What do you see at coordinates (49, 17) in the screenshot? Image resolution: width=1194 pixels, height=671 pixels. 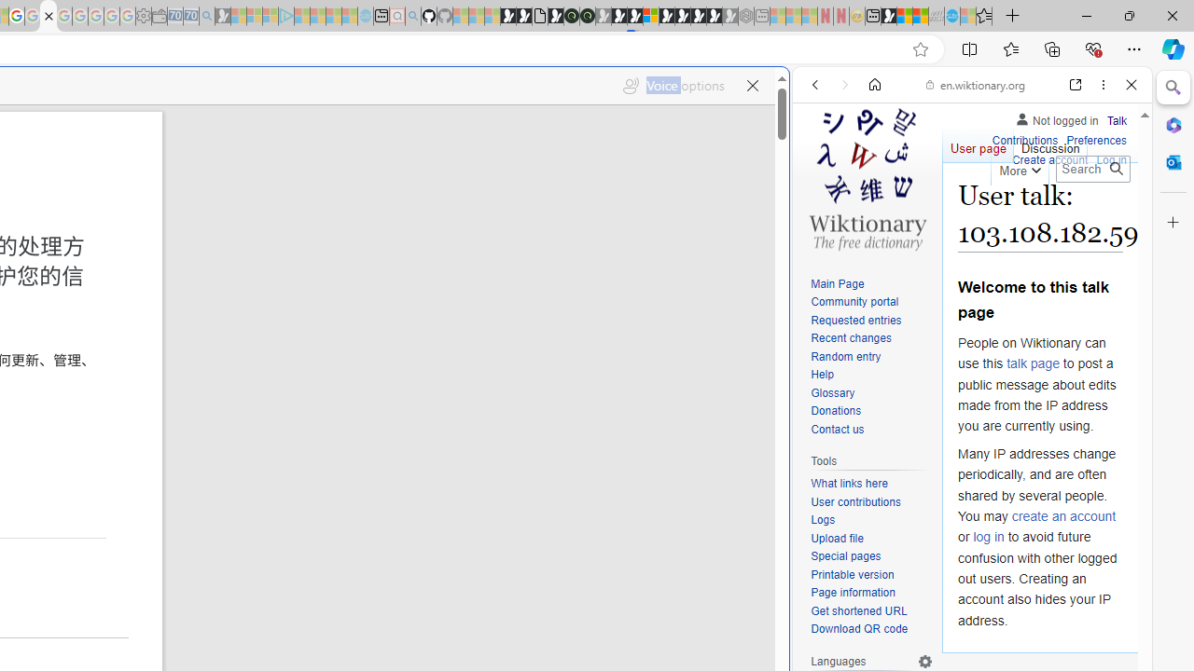 I see `google_privacy_policy_zh-CN.pdf` at bounding box center [49, 17].